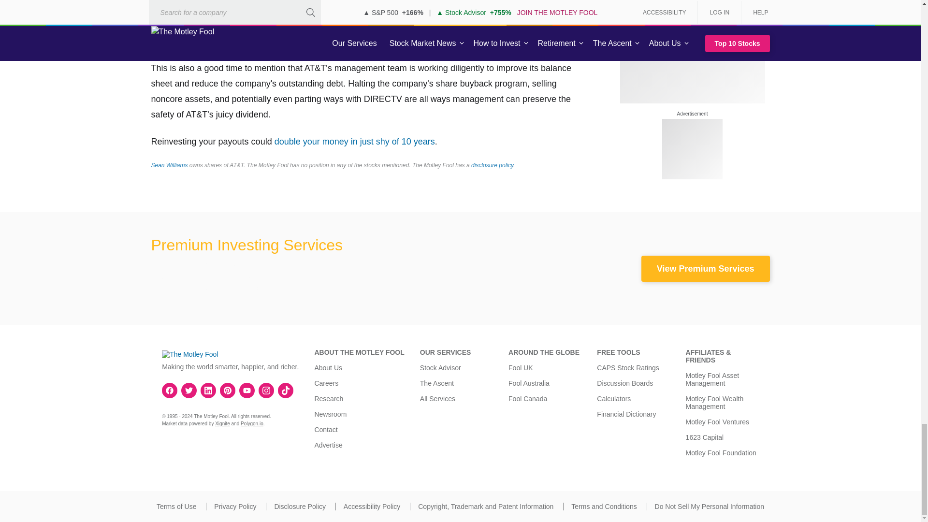 This screenshot has height=522, width=928. I want to click on Accessibility Policy, so click(371, 507).